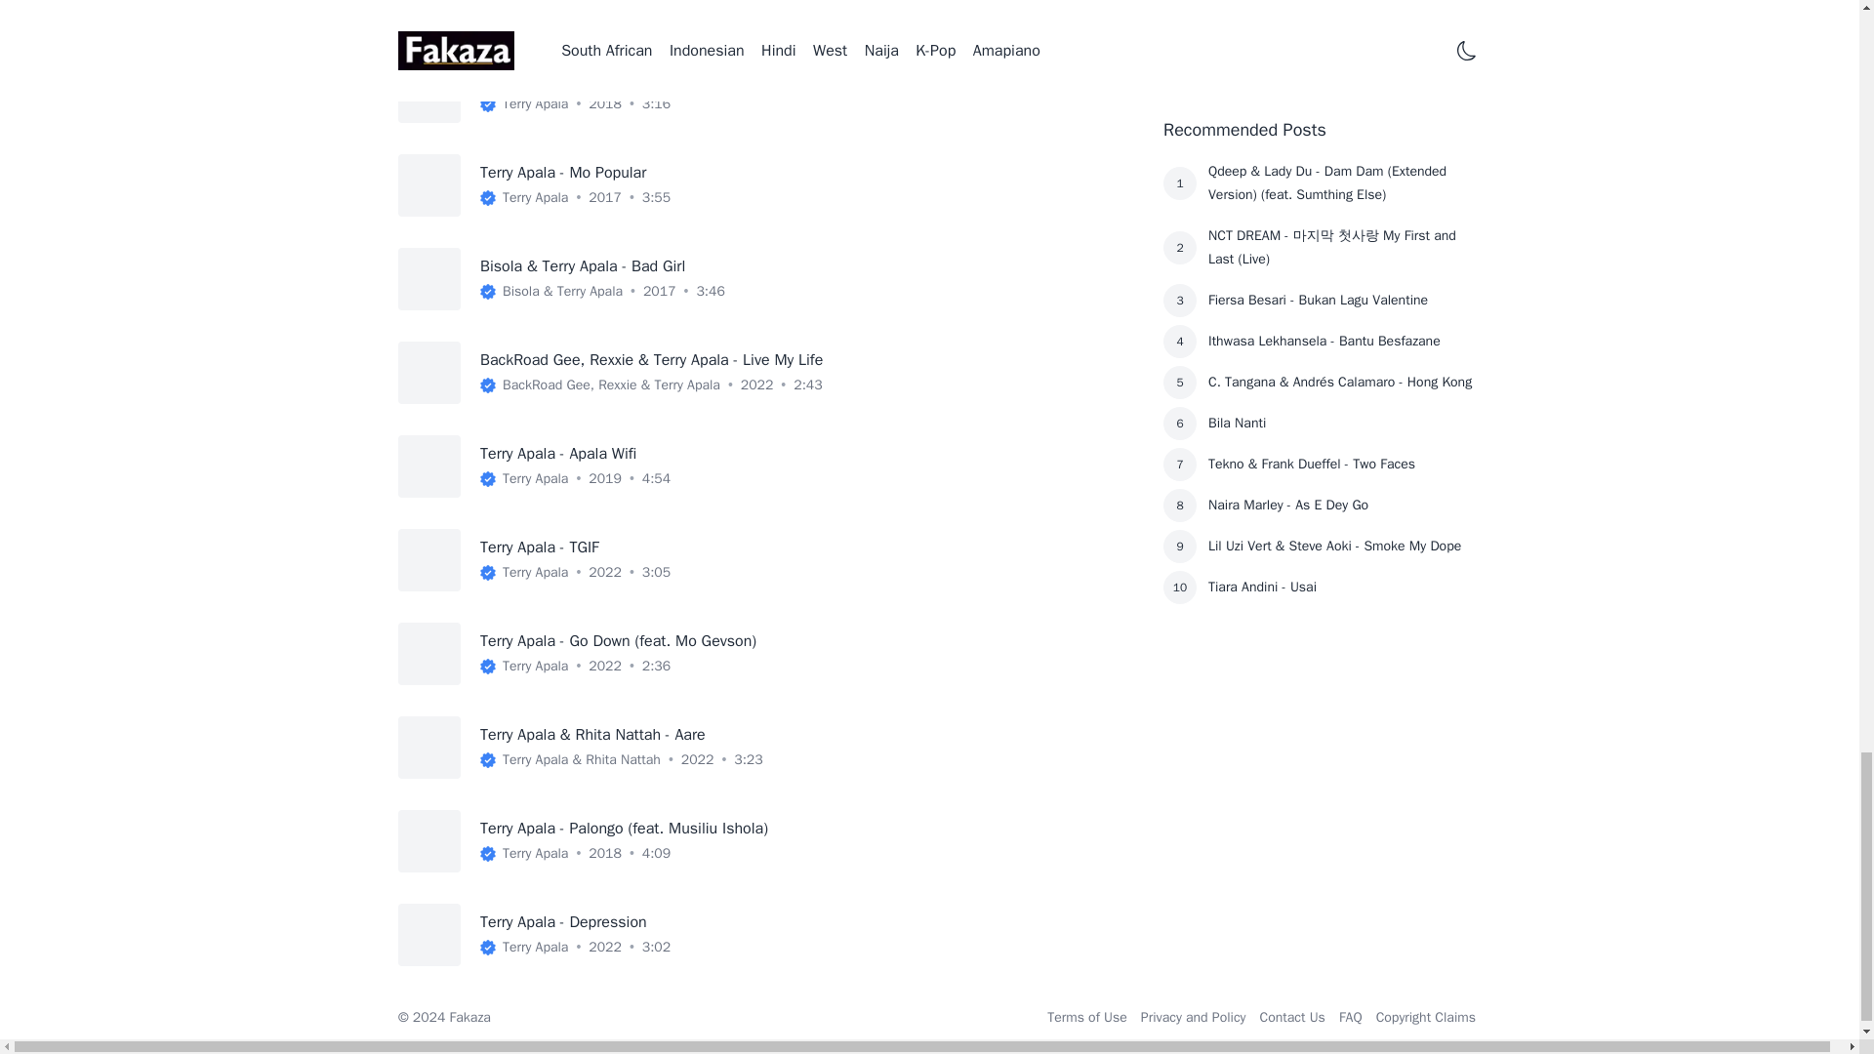  Describe the element at coordinates (1193, 1017) in the screenshot. I see `Privacy and Policy` at that location.